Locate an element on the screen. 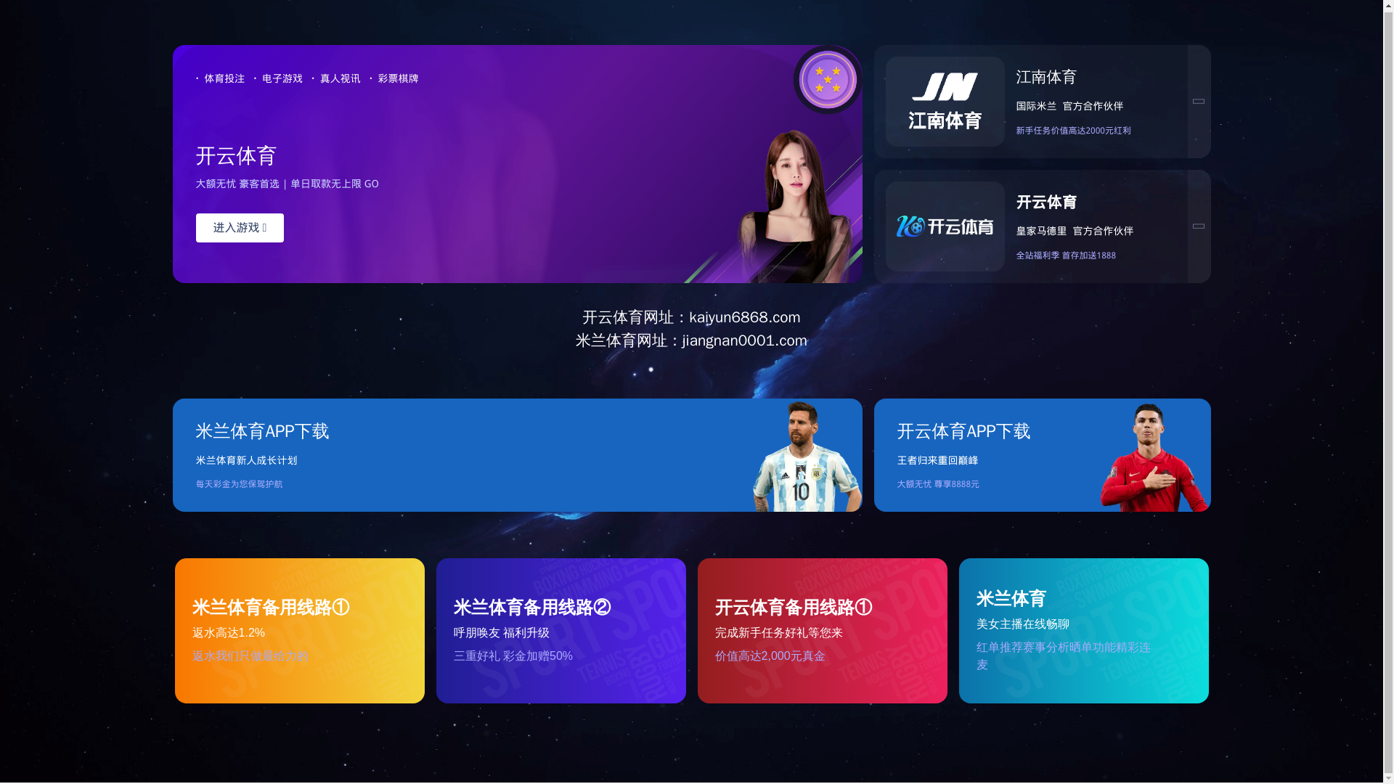 This screenshot has width=1394, height=784. Products is located at coordinates (619, 130).